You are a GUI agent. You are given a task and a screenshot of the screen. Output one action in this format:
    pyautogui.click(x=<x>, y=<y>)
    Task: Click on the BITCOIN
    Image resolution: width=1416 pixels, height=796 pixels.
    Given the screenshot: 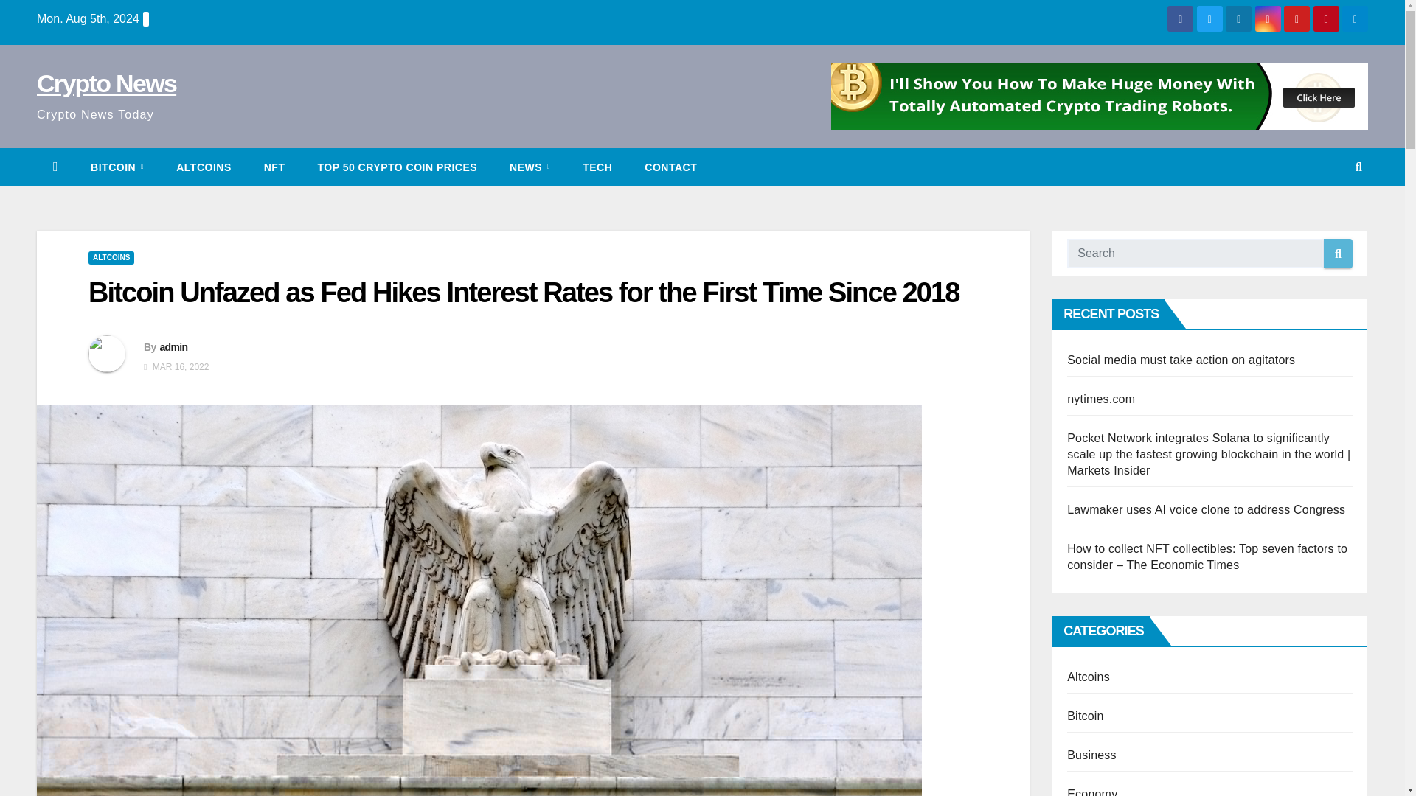 What is the action you would take?
    pyautogui.click(x=117, y=167)
    